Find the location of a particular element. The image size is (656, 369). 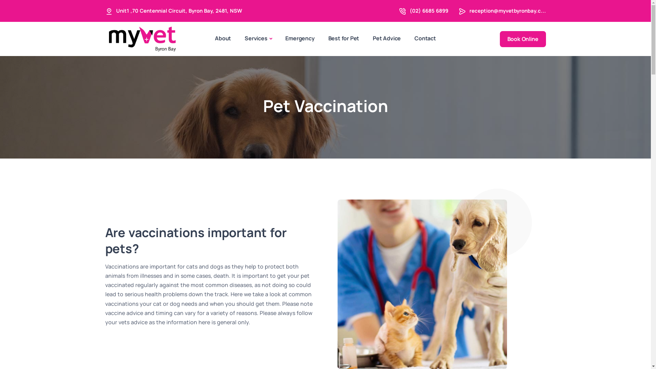

reception@myvetbyronbay.c... is located at coordinates (508, 11).